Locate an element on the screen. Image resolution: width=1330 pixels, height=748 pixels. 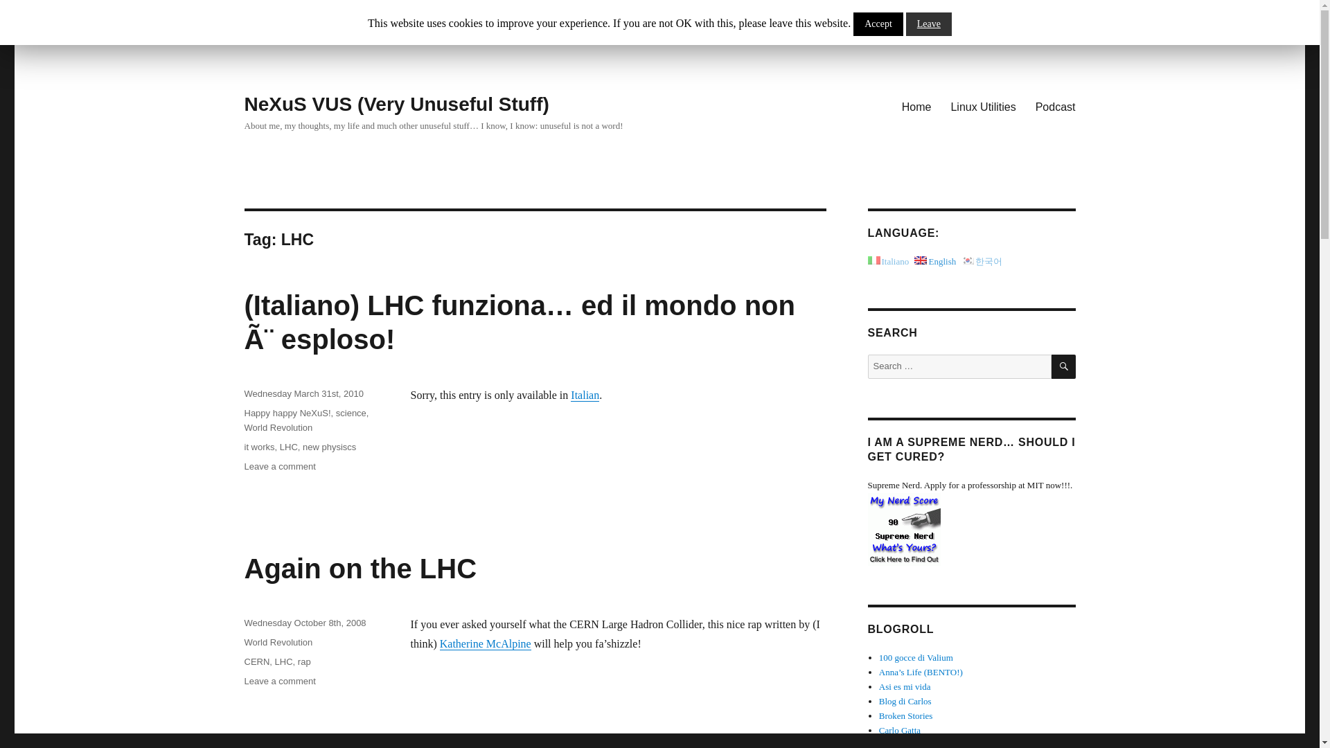
Linux Utilities is located at coordinates (982, 106).